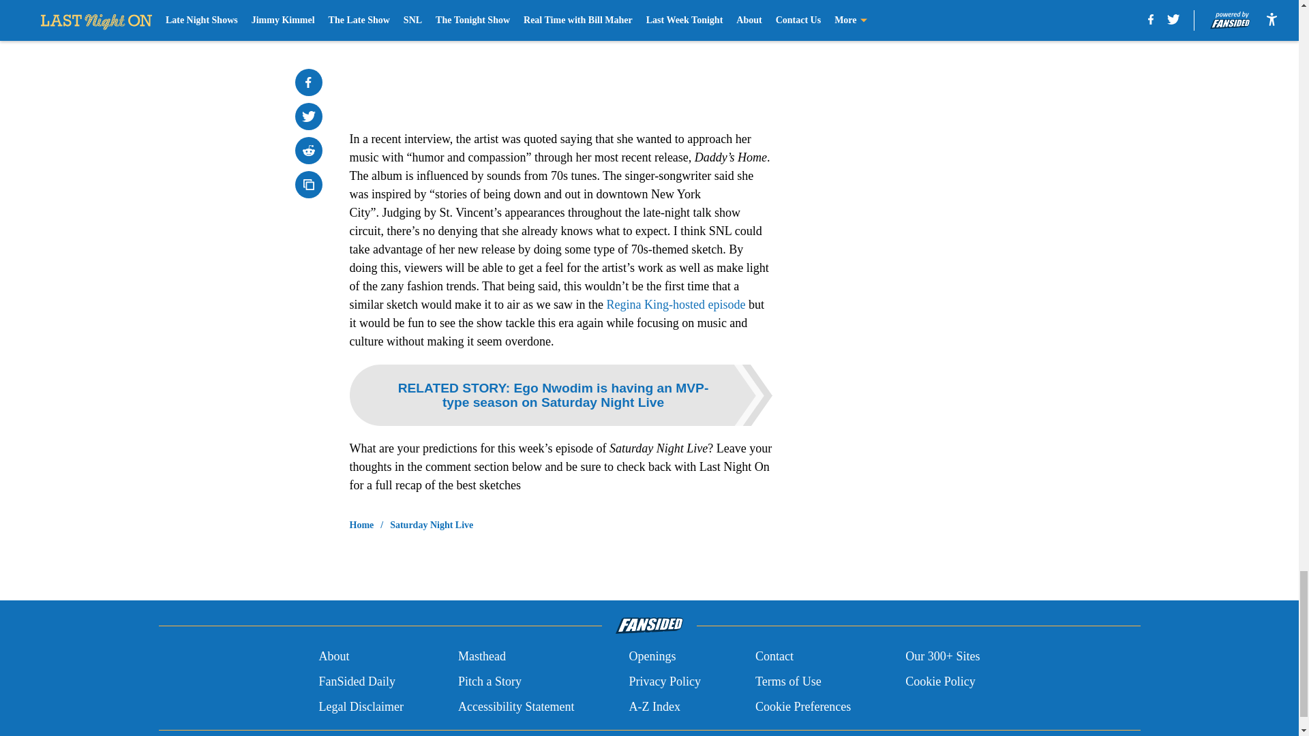 This screenshot has width=1309, height=736. I want to click on Masthead, so click(481, 657).